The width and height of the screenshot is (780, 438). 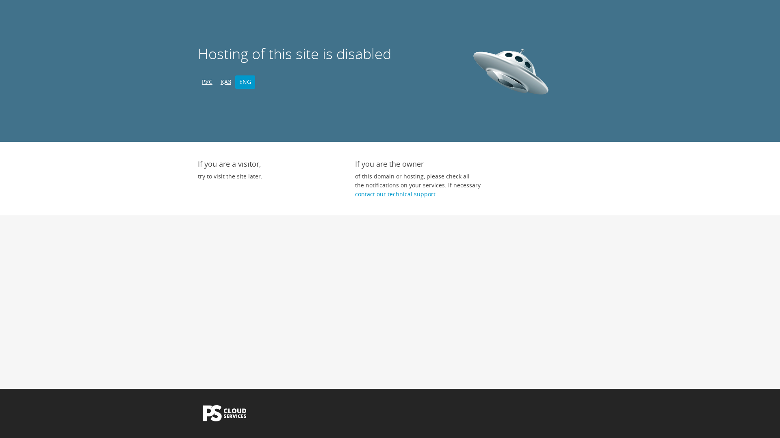 What do you see at coordinates (245, 82) in the screenshot?
I see `ENG` at bounding box center [245, 82].